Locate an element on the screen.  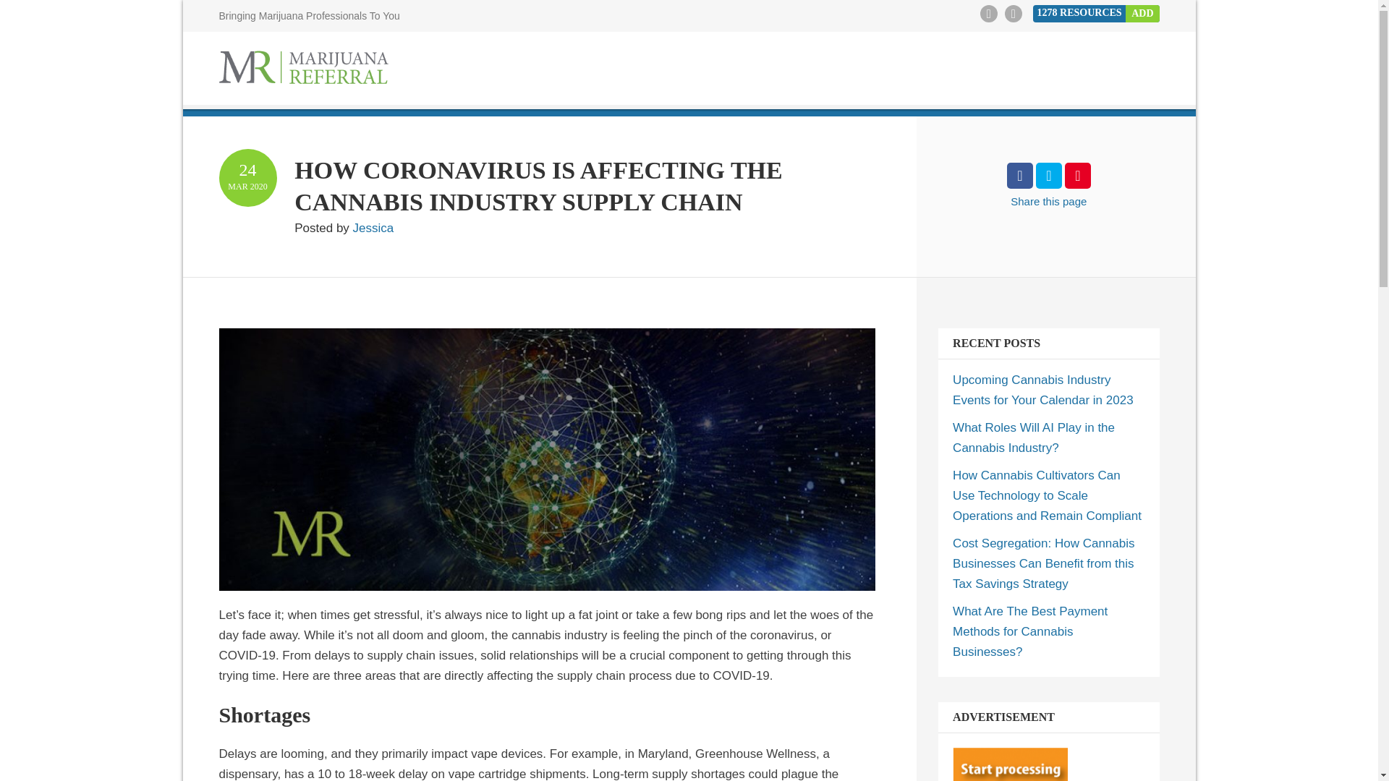
Marijuana Referral is located at coordinates (302, 69).